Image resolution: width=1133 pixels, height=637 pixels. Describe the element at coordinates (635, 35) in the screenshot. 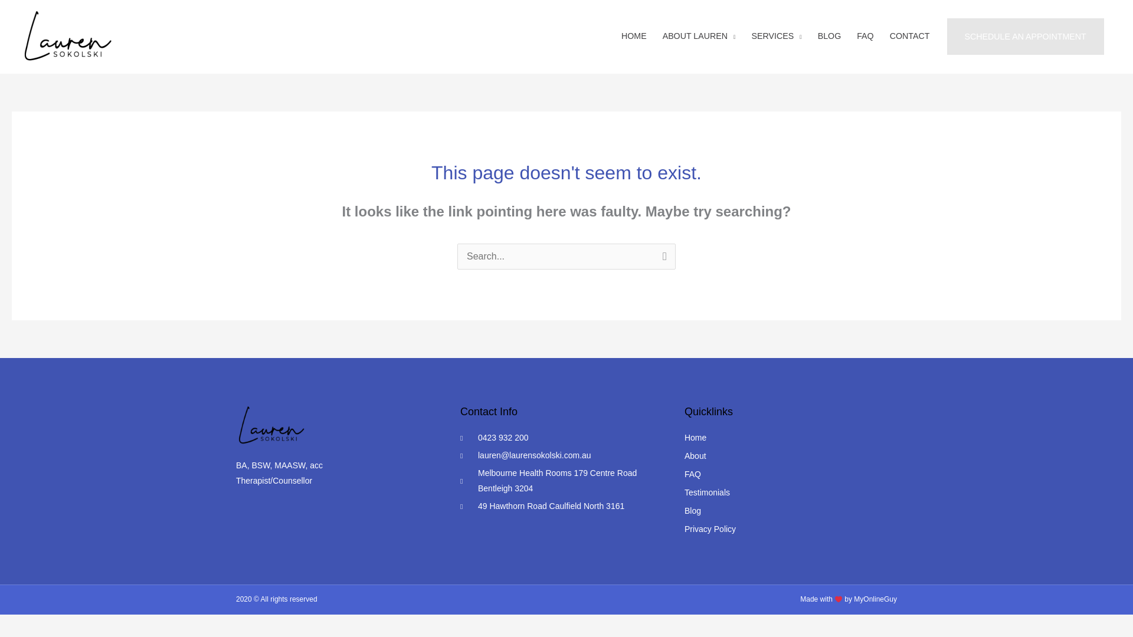

I see `HOME` at that location.